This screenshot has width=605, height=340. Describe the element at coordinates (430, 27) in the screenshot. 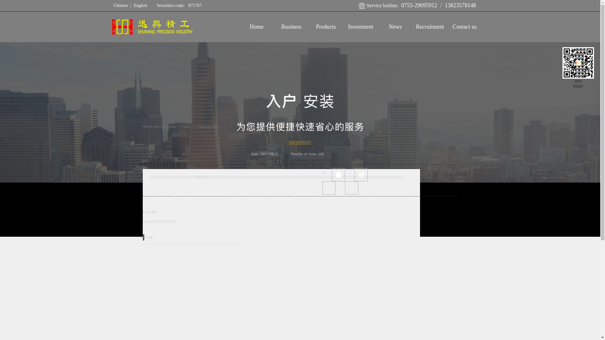

I see `Recruitment` at that location.